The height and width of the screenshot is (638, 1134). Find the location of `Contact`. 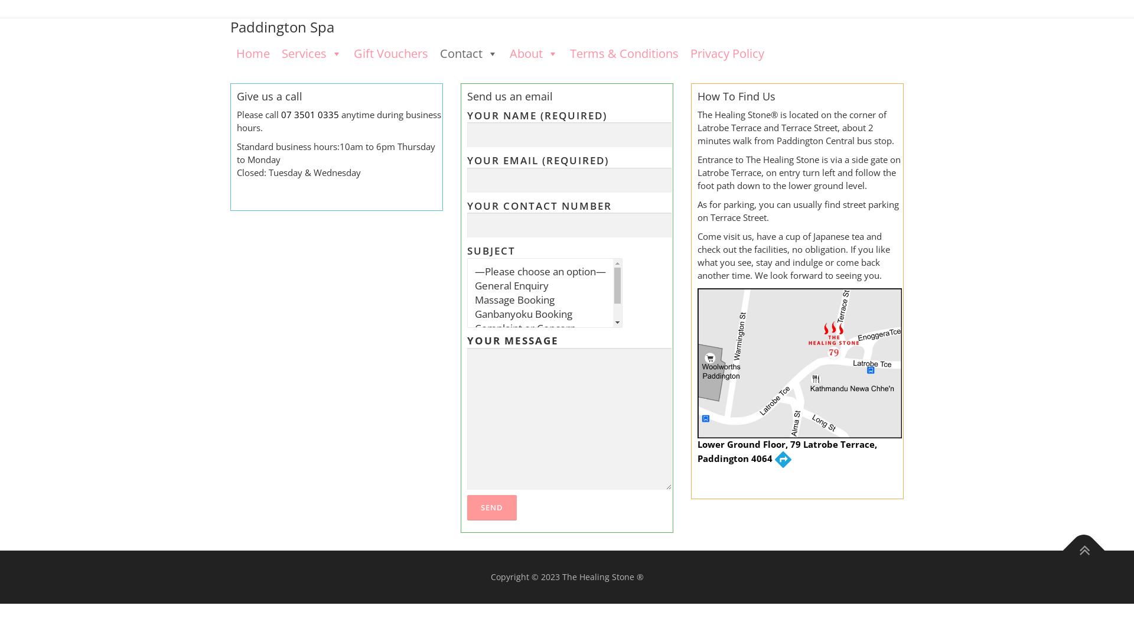

Contact is located at coordinates (469, 54).